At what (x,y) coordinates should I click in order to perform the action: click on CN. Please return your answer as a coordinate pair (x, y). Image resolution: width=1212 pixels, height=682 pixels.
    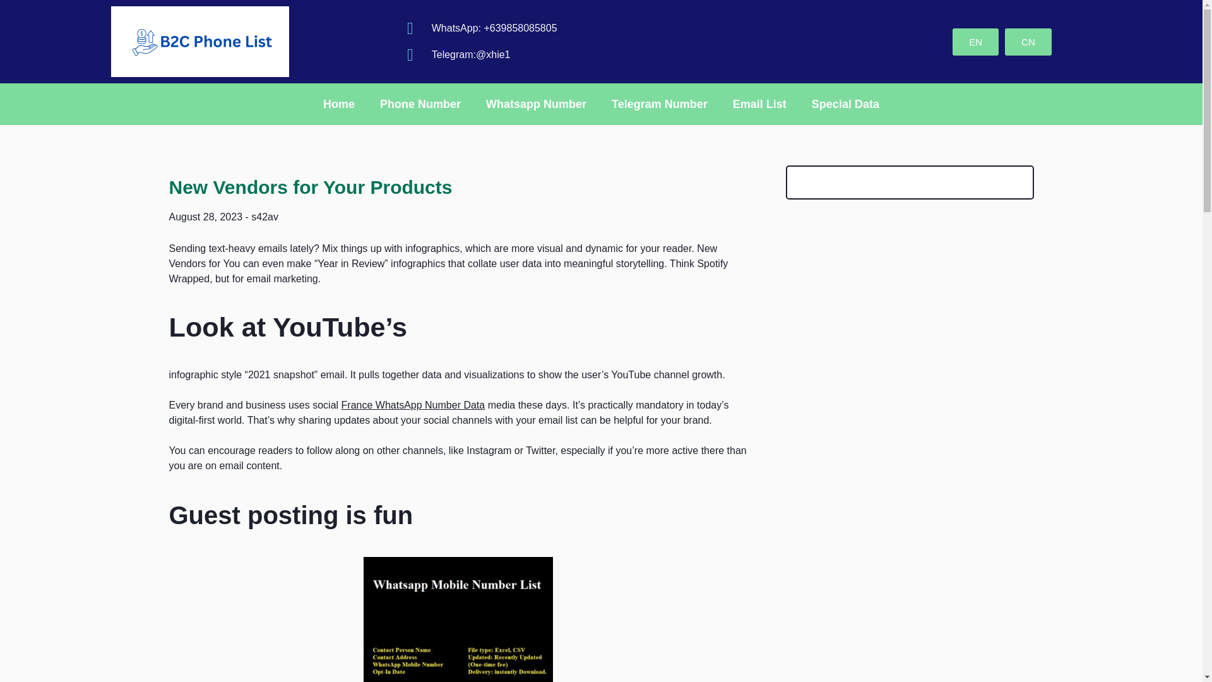
    Looking at the image, I should click on (1028, 42).